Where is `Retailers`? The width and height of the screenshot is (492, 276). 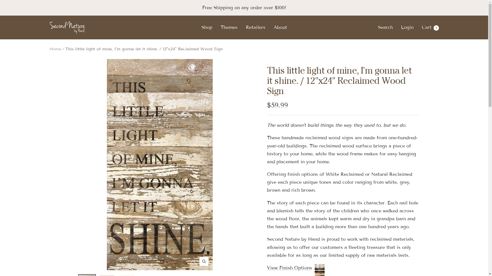 Retailers is located at coordinates (255, 28).